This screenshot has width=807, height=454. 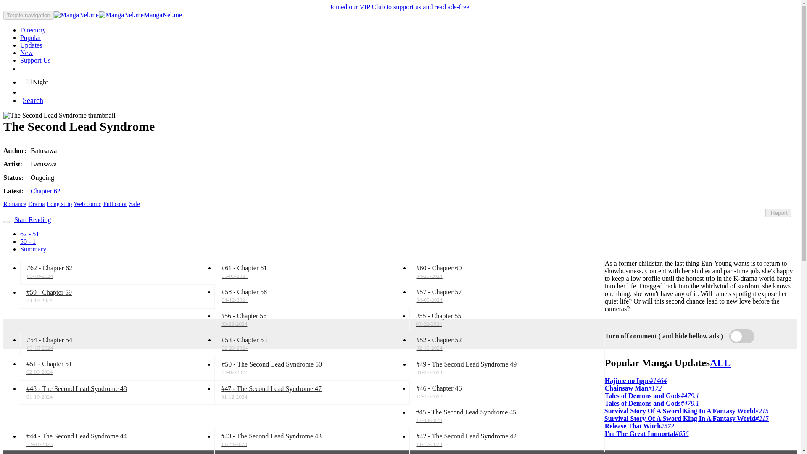 I want to click on New, so click(x=26, y=52).